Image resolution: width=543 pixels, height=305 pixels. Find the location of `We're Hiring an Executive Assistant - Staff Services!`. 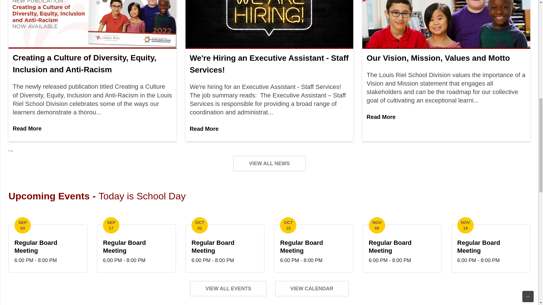

We're Hiring an Executive Assistant - Staff Services! is located at coordinates (312, 288).